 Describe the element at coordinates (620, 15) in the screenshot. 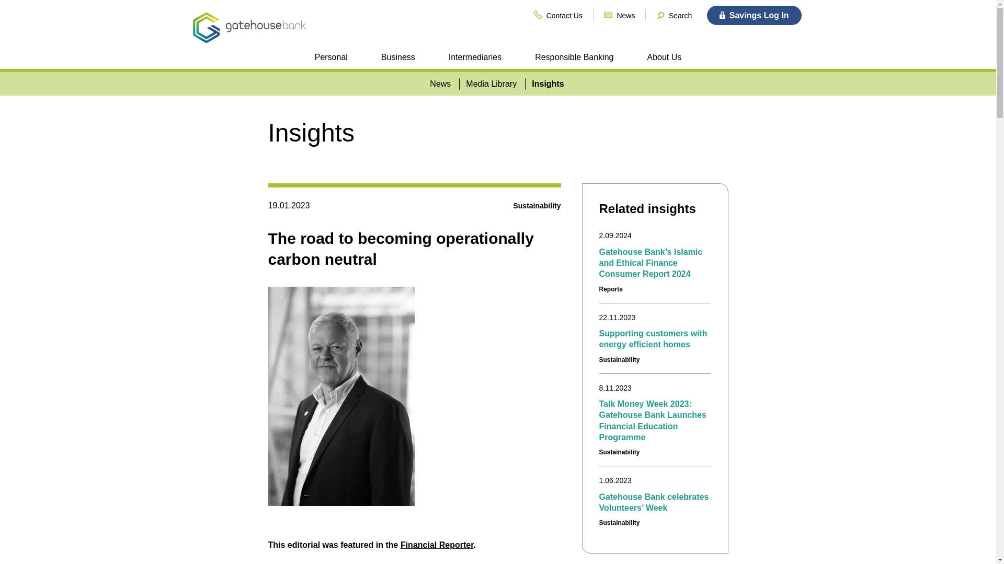

I see `News` at that location.